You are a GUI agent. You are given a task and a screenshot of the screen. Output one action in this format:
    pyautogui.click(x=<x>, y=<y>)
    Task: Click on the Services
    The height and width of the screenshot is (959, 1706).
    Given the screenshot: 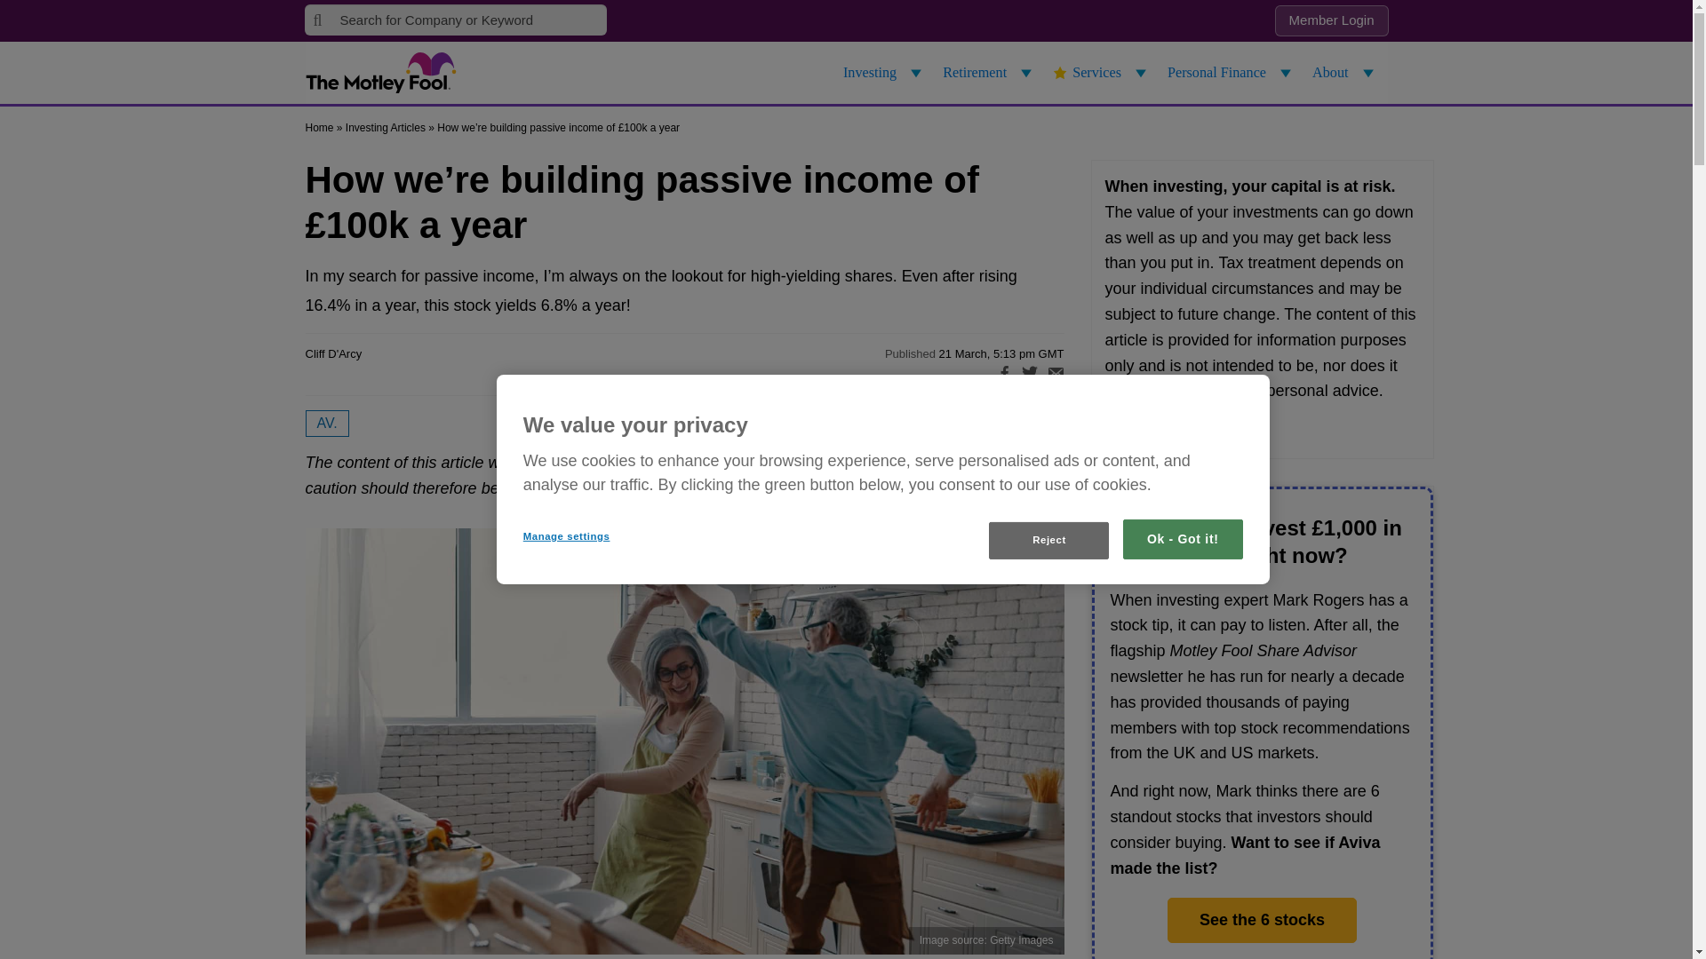 What is the action you would take?
    pyautogui.click(x=1102, y=73)
    